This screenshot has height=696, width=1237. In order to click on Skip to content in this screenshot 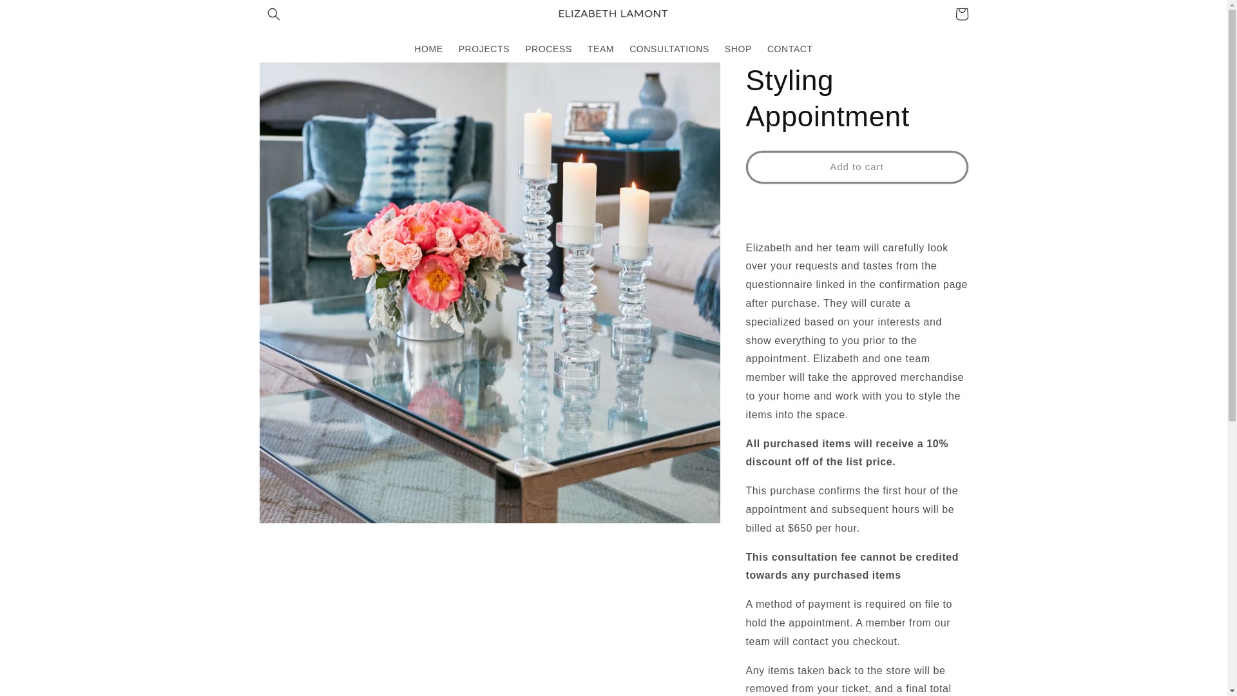, I will do `click(40, 15)`.